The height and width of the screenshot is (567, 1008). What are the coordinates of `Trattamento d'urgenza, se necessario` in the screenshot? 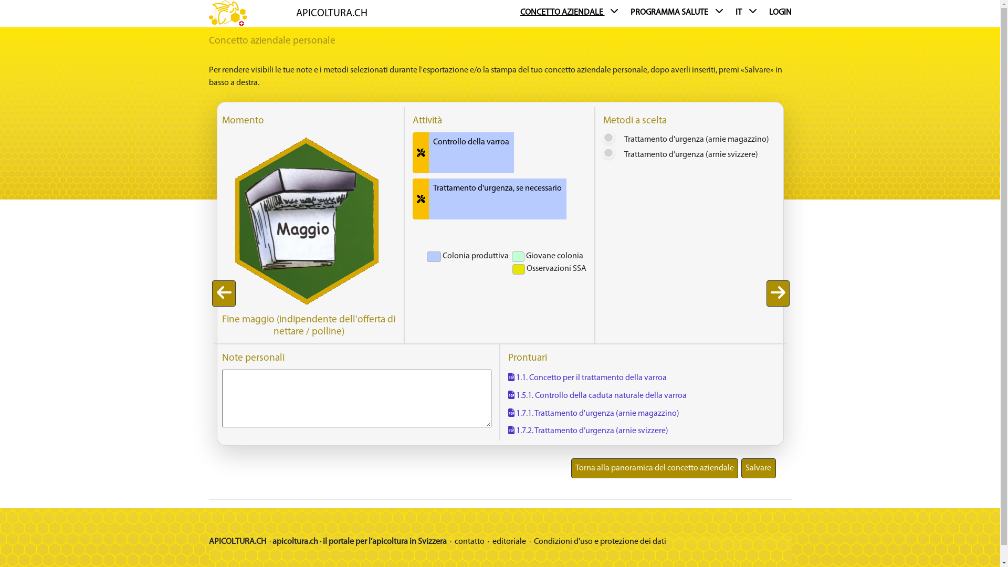 It's located at (498, 199).